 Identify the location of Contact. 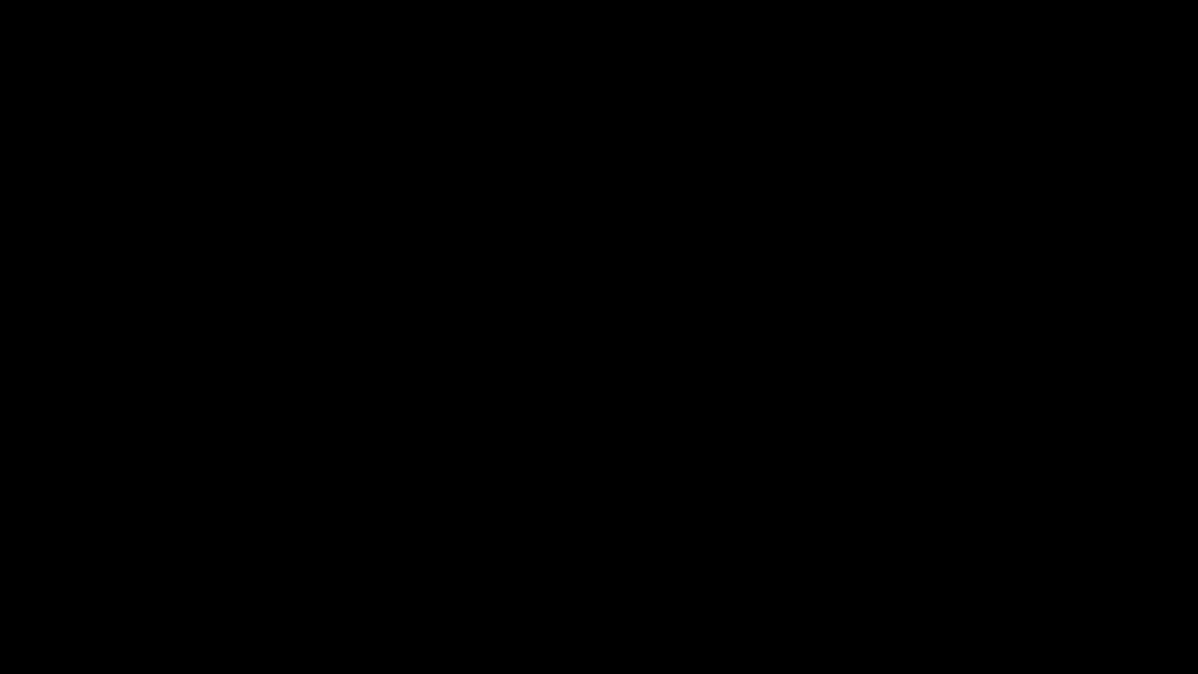
(1176, 22).